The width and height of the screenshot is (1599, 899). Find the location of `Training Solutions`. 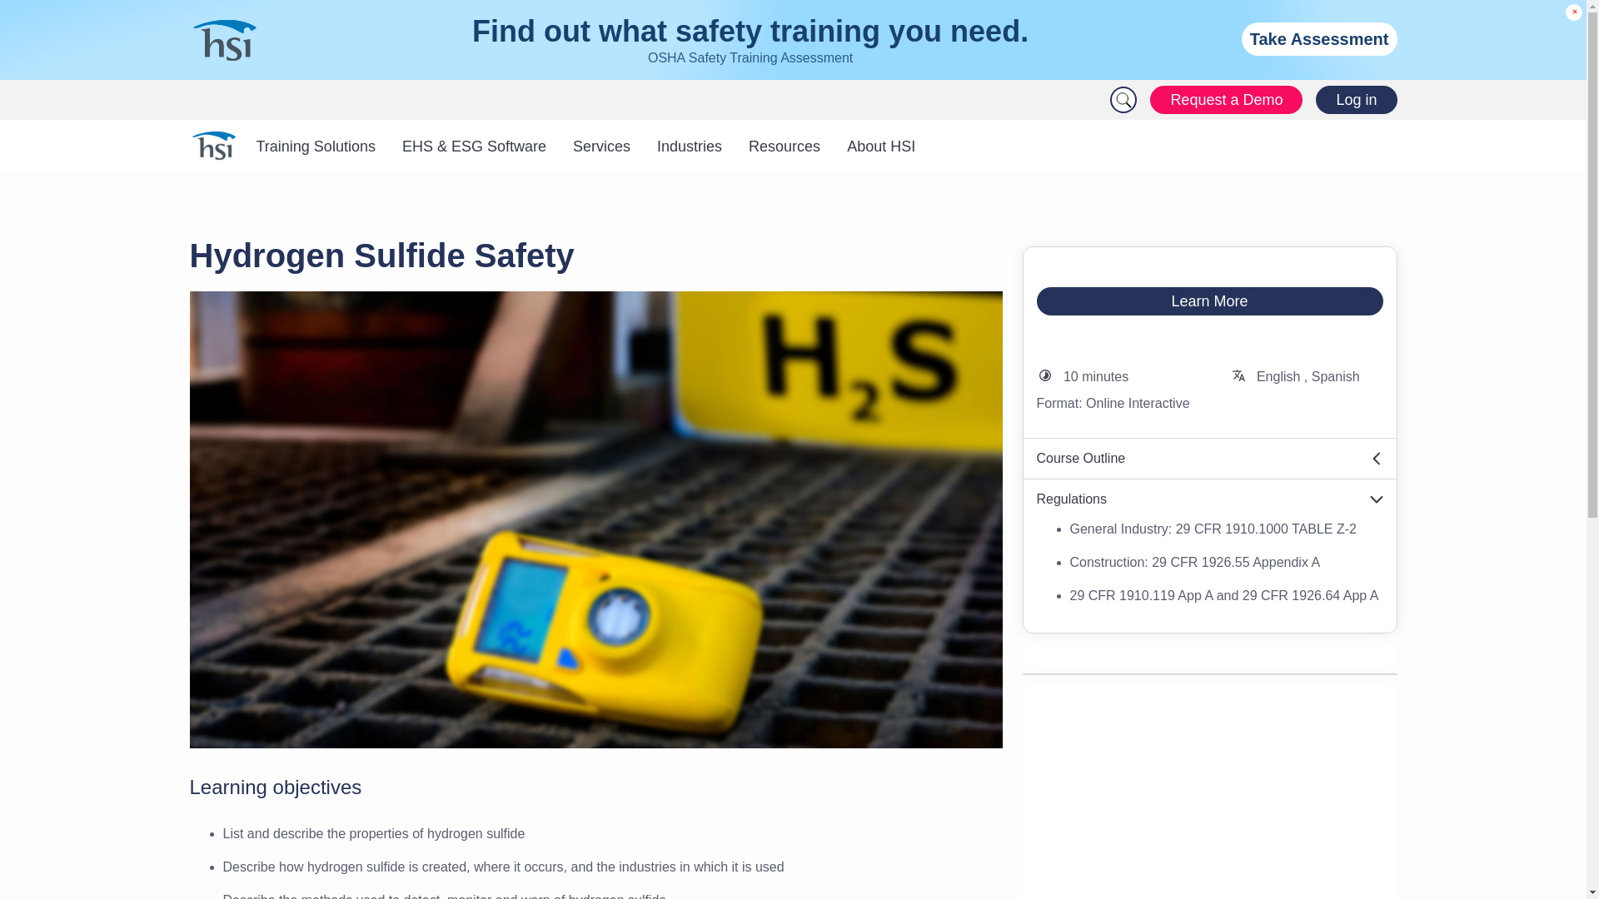

Training Solutions is located at coordinates (315, 147).